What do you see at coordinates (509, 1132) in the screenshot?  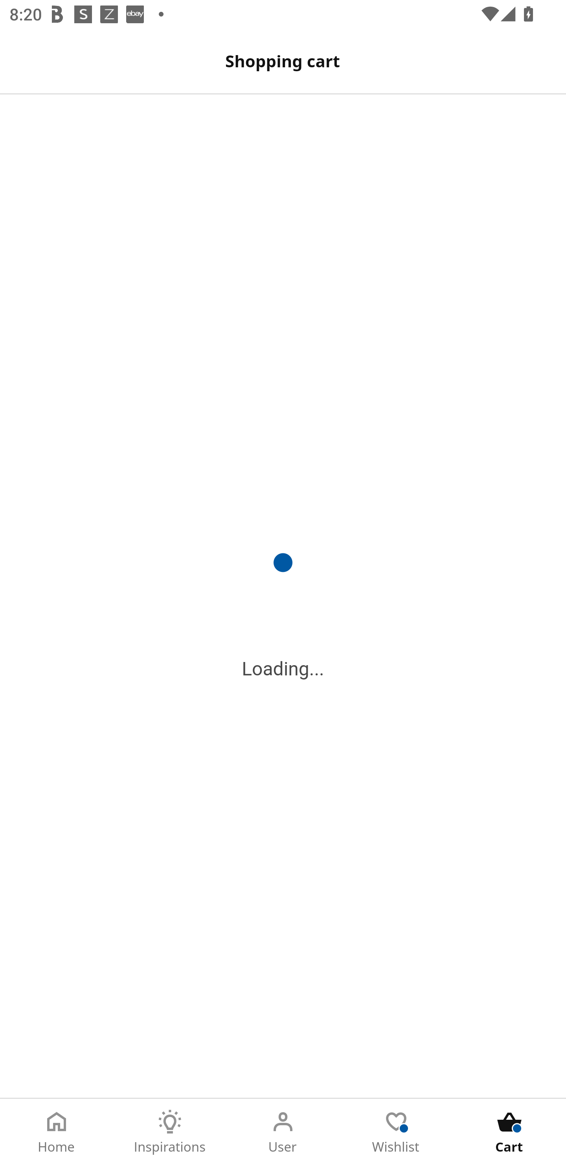 I see `Cart
Tab 5 of 5` at bounding box center [509, 1132].